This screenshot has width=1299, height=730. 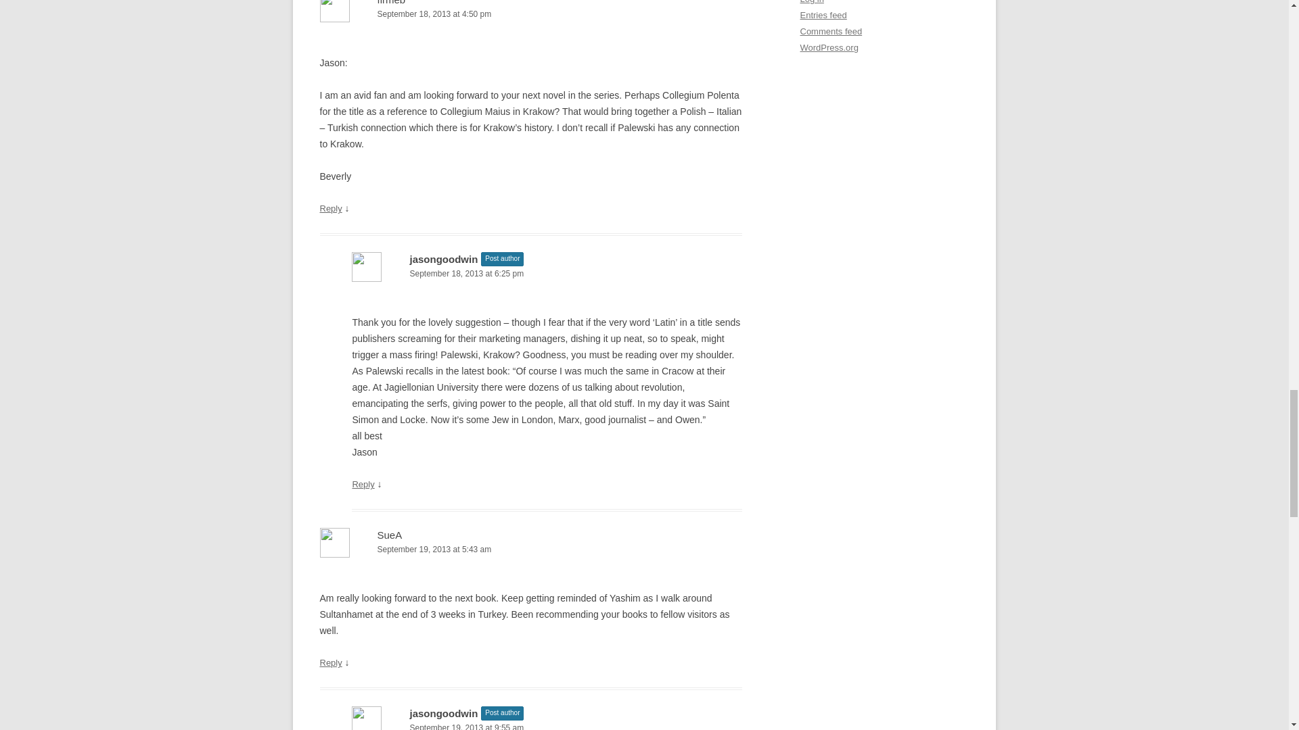 I want to click on September 18, 2013 at 6:25 pm, so click(x=547, y=274).